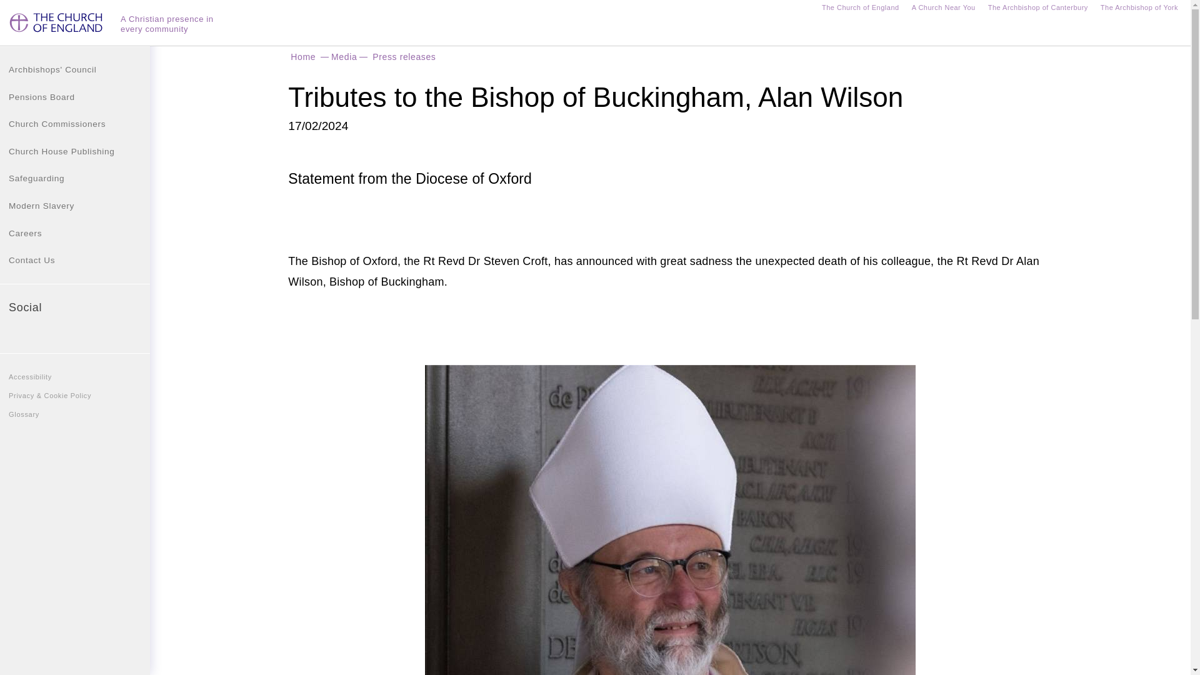 This screenshot has height=675, width=1200. I want to click on Church Commissioners, so click(75, 124).